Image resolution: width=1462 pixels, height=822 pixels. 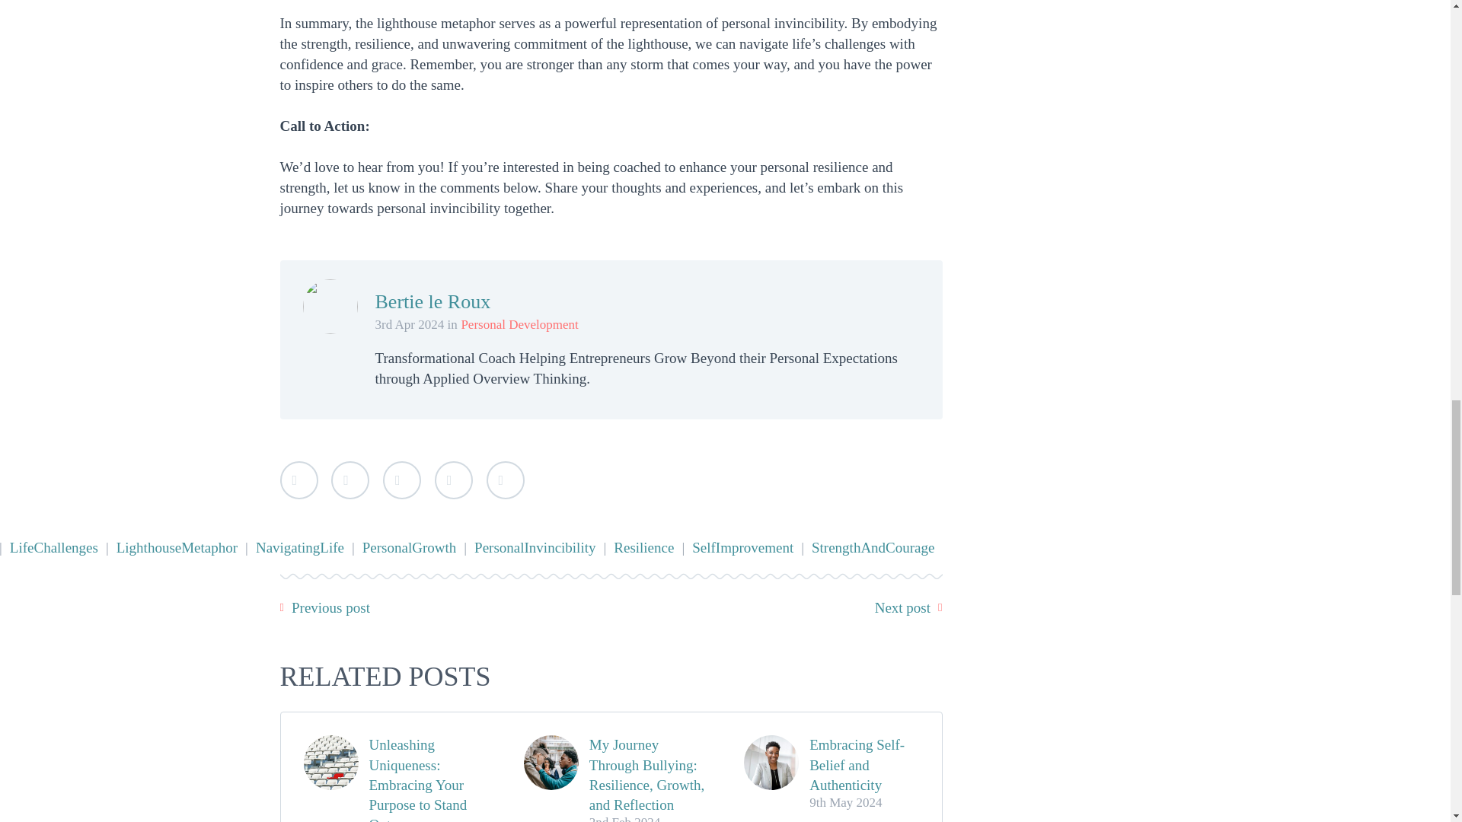 What do you see at coordinates (519, 324) in the screenshot?
I see `Personal Development` at bounding box center [519, 324].